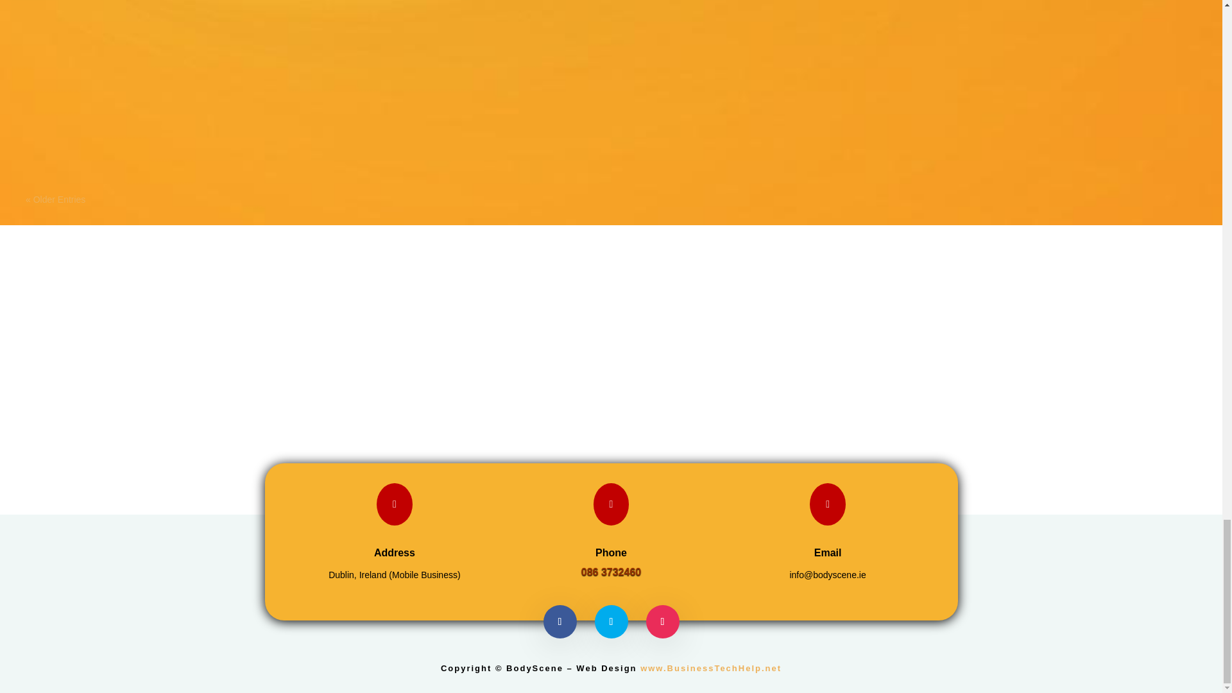 The width and height of the screenshot is (1232, 693). Describe the element at coordinates (560, 621) in the screenshot. I see `Follow on Facebook` at that location.